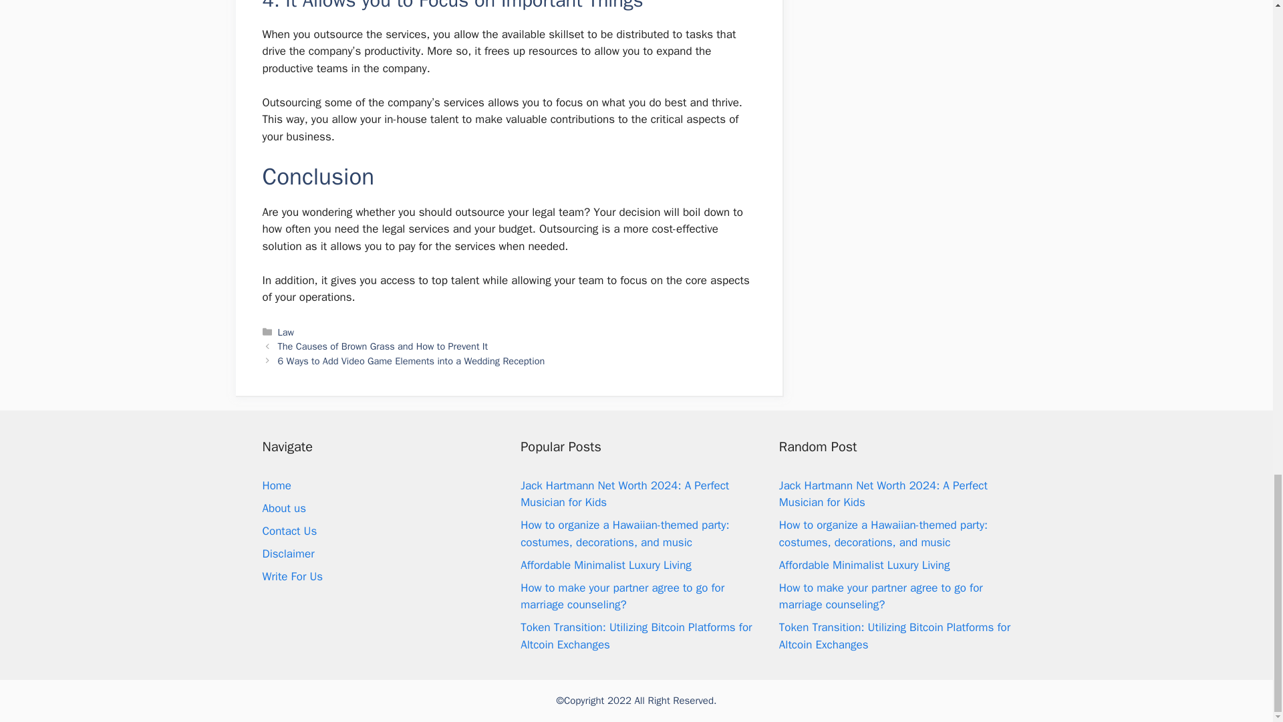 Image resolution: width=1283 pixels, height=722 pixels. Describe the element at coordinates (412, 361) in the screenshot. I see `6 Ways to Add Video Game Elements into a Wedding Reception` at that location.